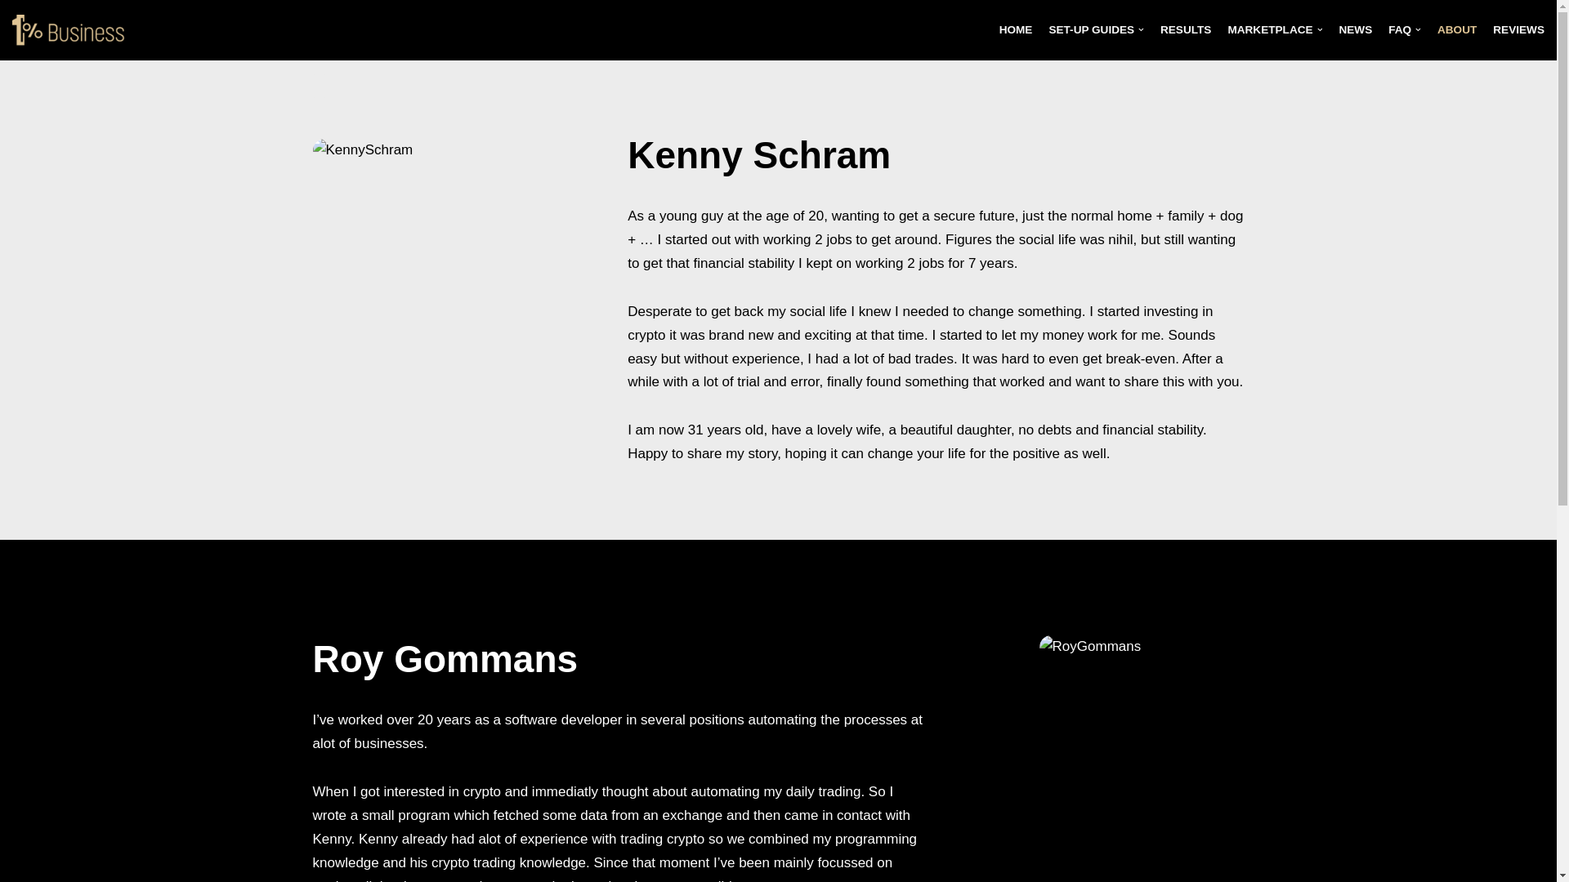 The width and height of the screenshot is (1569, 882). Describe the element at coordinates (1017, 29) in the screenshot. I see `HOME` at that location.